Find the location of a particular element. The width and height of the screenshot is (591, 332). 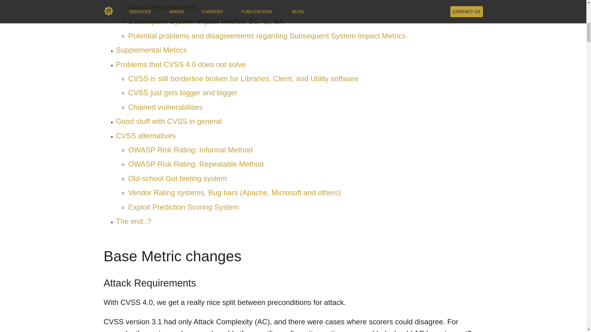

Supplemental Metrics is located at coordinates (151, 50).